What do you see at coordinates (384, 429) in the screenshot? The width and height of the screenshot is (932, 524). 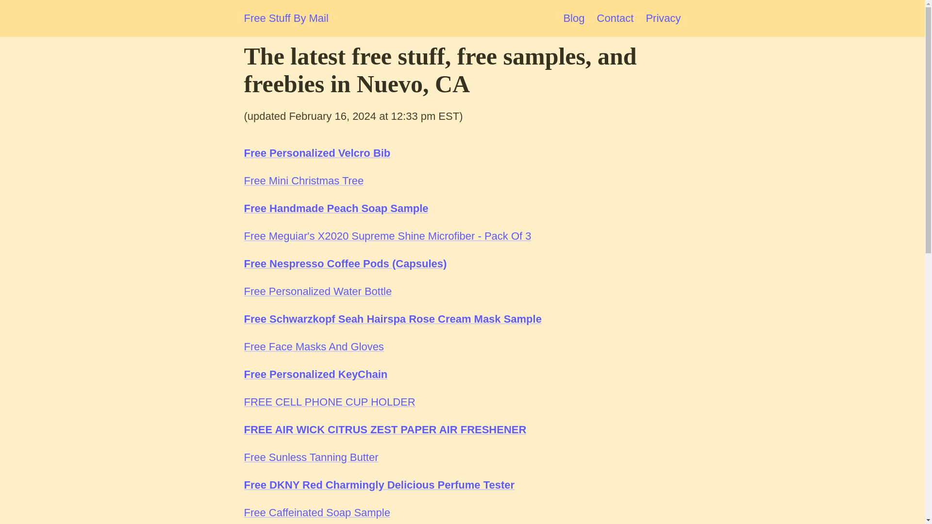 I see `FREE AIR WICK CITRUS ZEST PAPER AIR FRESHENER` at bounding box center [384, 429].